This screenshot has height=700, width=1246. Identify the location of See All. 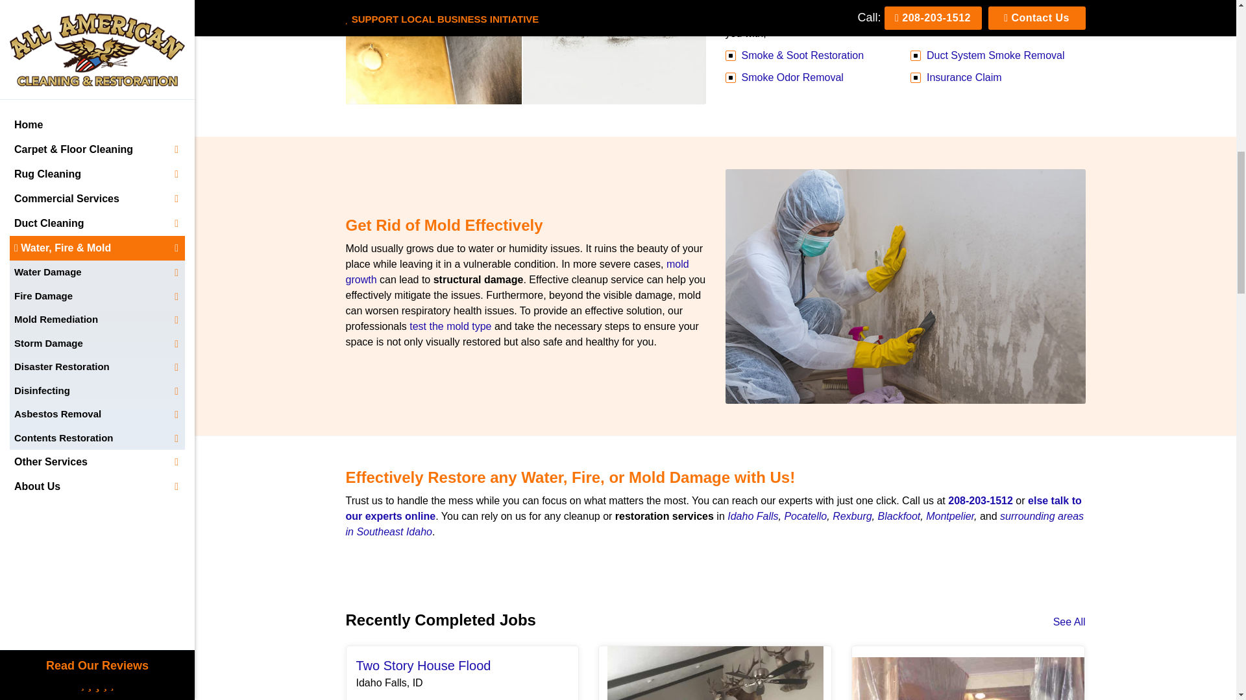
(1069, 622).